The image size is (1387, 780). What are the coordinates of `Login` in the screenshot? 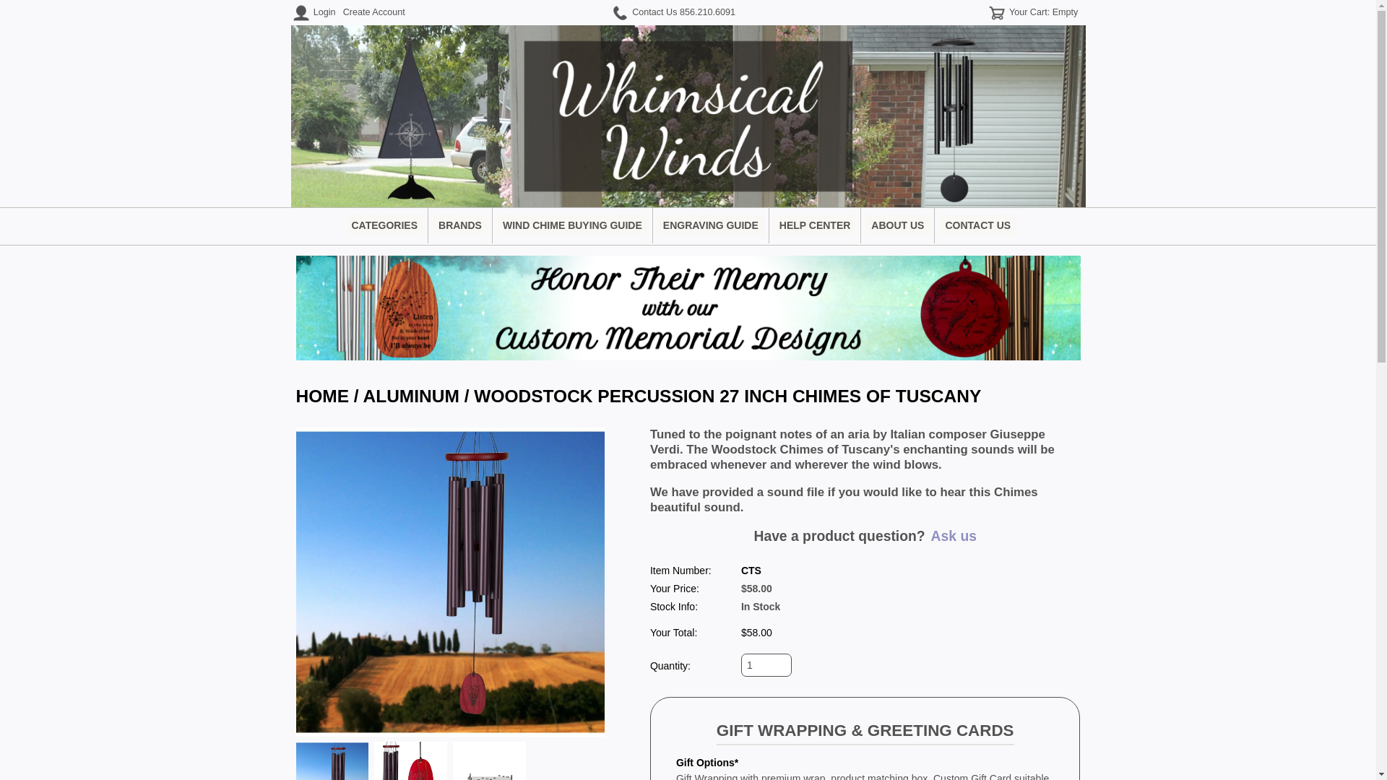 It's located at (324, 12).